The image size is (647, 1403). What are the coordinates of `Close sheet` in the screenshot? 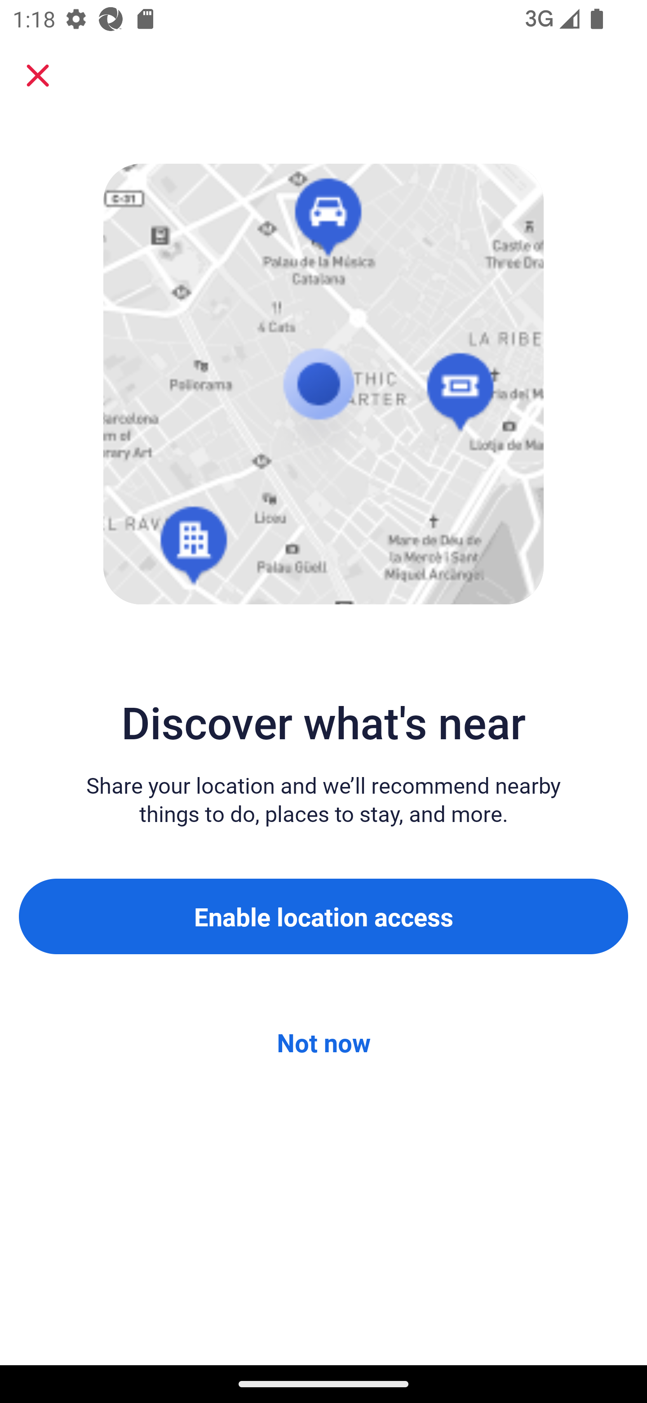 It's located at (38, 76).